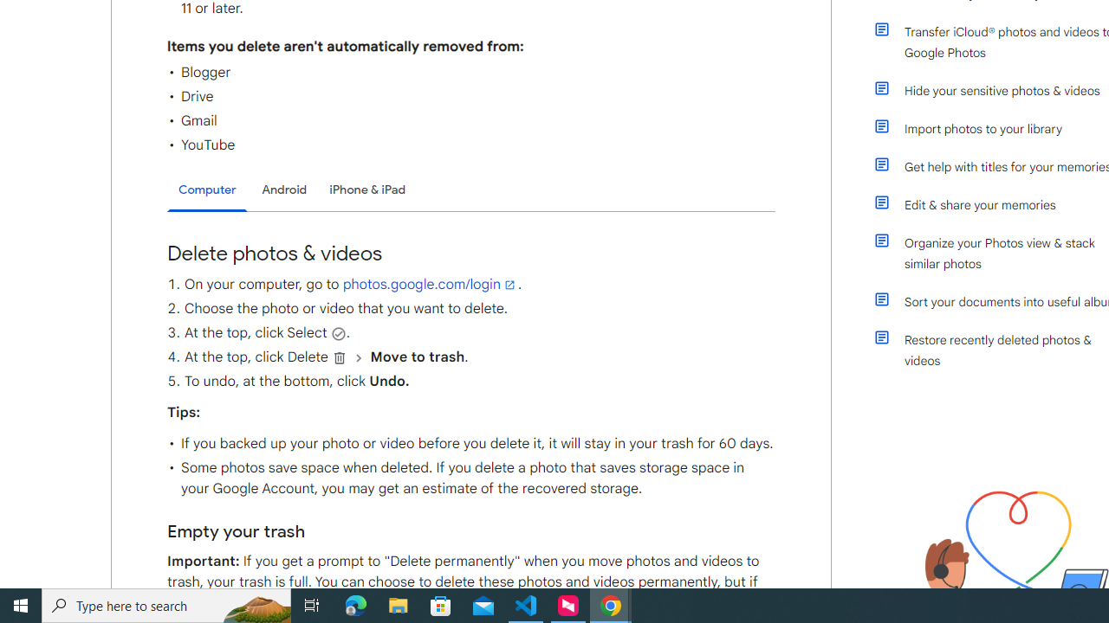 The image size is (1109, 623). Describe the element at coordinates (367, 189) in the screenshot. I see `iPhone & iPad` at that location.